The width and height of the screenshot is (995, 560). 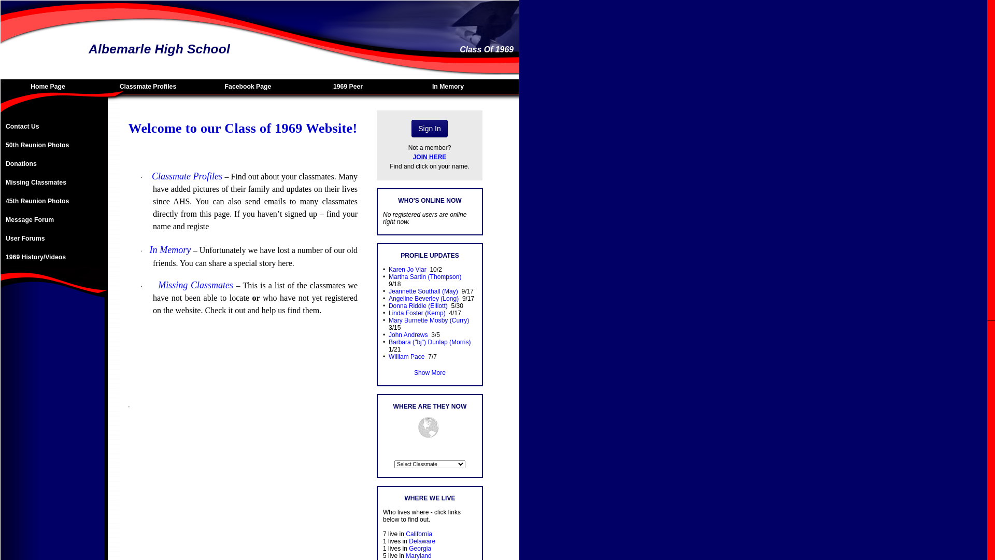 What do you see at coordinates (419, 534) in the screenshot?
I see `California` at bounding box center [419, 534].